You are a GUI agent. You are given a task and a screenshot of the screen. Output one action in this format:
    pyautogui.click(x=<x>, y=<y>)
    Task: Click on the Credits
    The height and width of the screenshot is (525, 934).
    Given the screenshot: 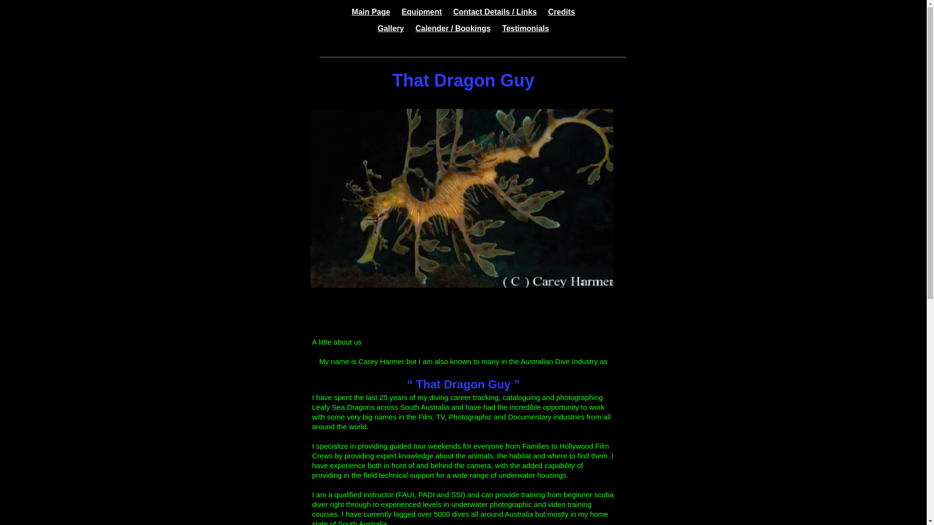 What is the action you would take?
    pyautogui.click(x=561, y=12)
    